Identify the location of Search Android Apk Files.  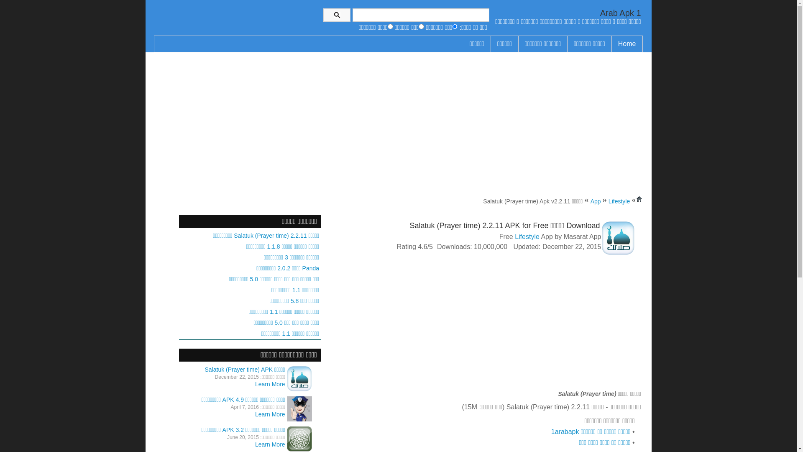
(421, 15).